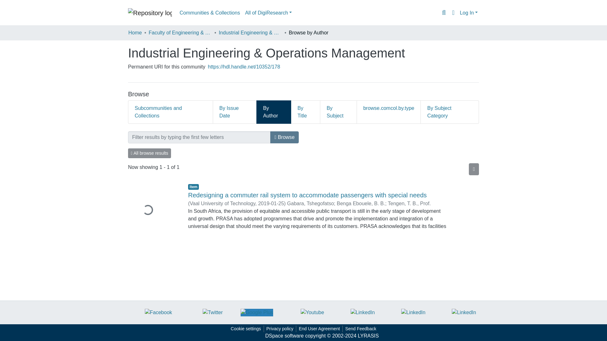 The width and height of the screenshot is (607, 341). I want to click on By Subject, so click(338, 112).